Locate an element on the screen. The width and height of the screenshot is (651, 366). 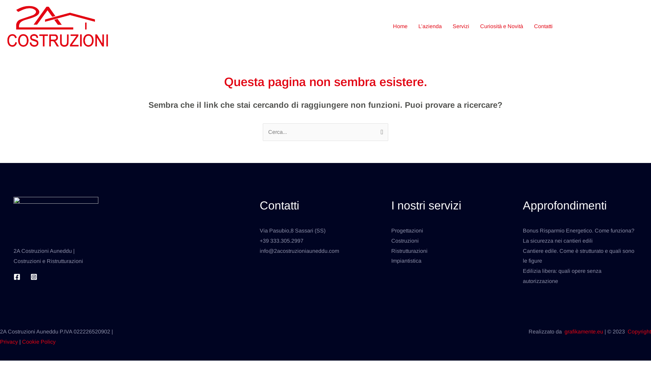
Contatti is located at coordinates (543, 26).